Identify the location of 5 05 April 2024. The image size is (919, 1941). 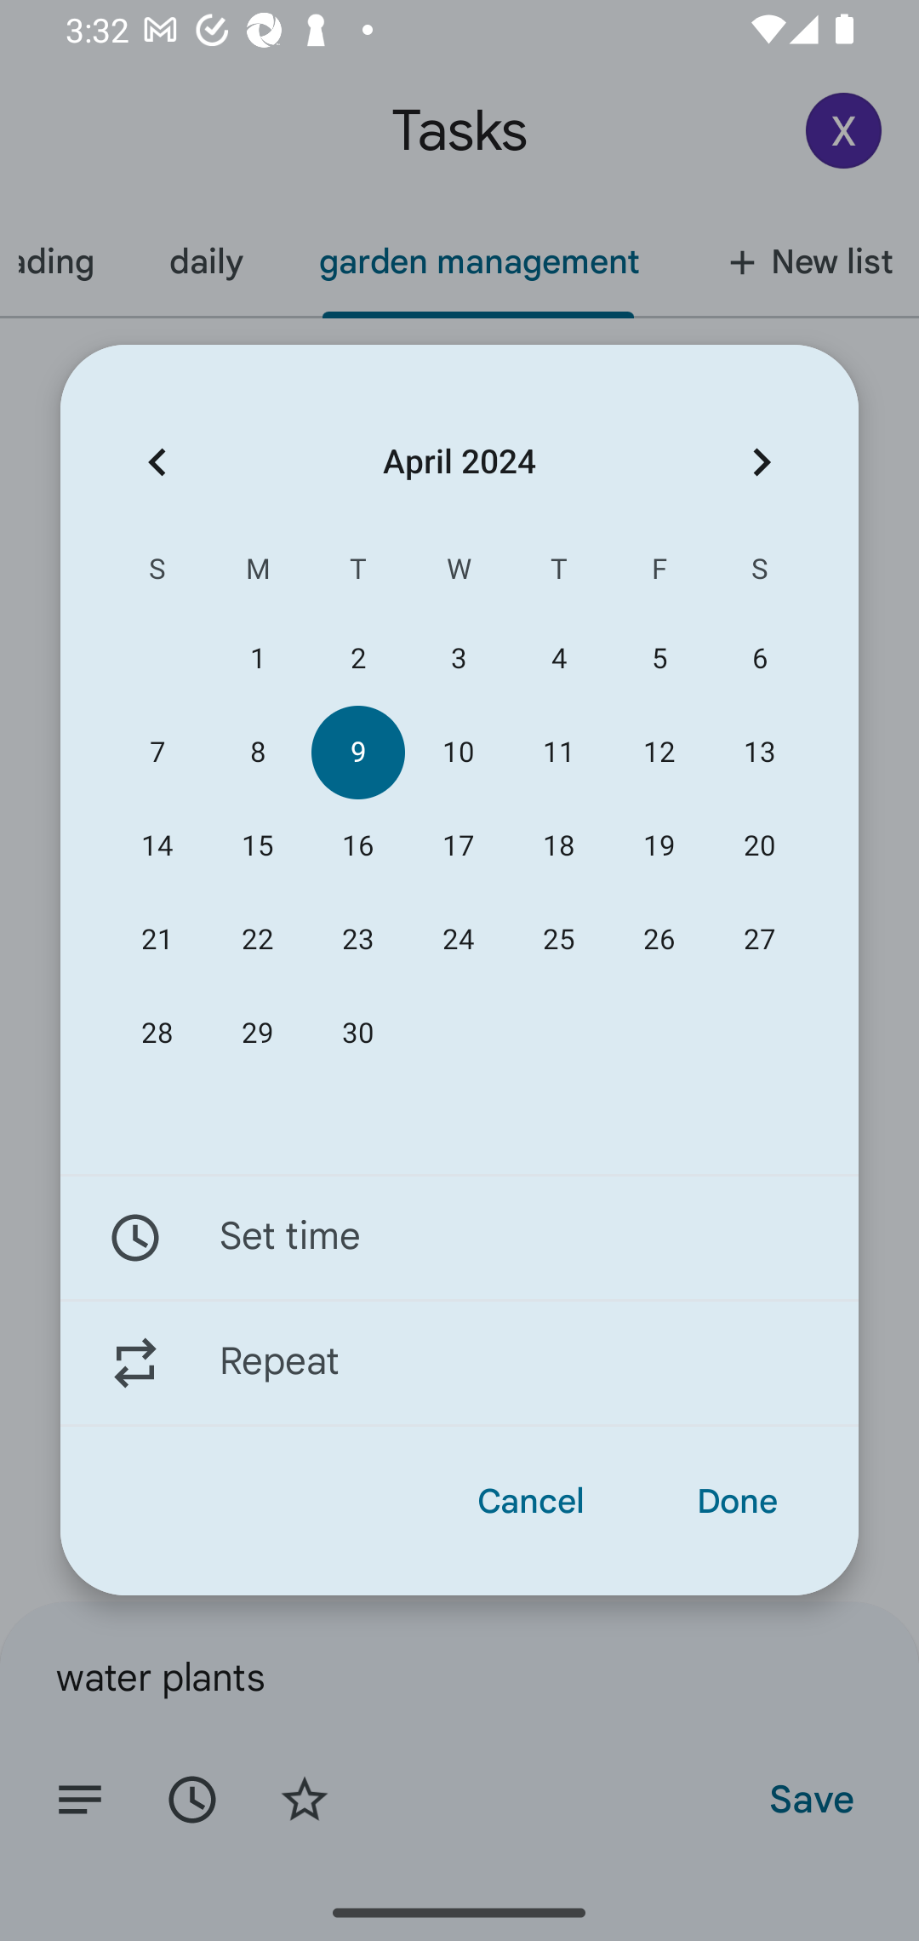
(659, 659).